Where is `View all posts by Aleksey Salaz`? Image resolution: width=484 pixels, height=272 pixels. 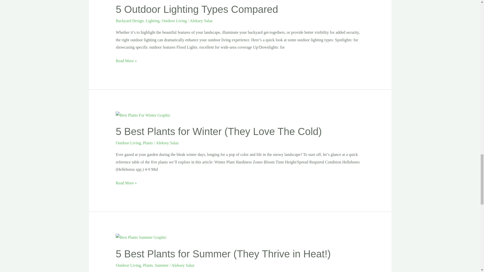 View all posts by Aleksey Salaz is located at coordinates (201, 21).